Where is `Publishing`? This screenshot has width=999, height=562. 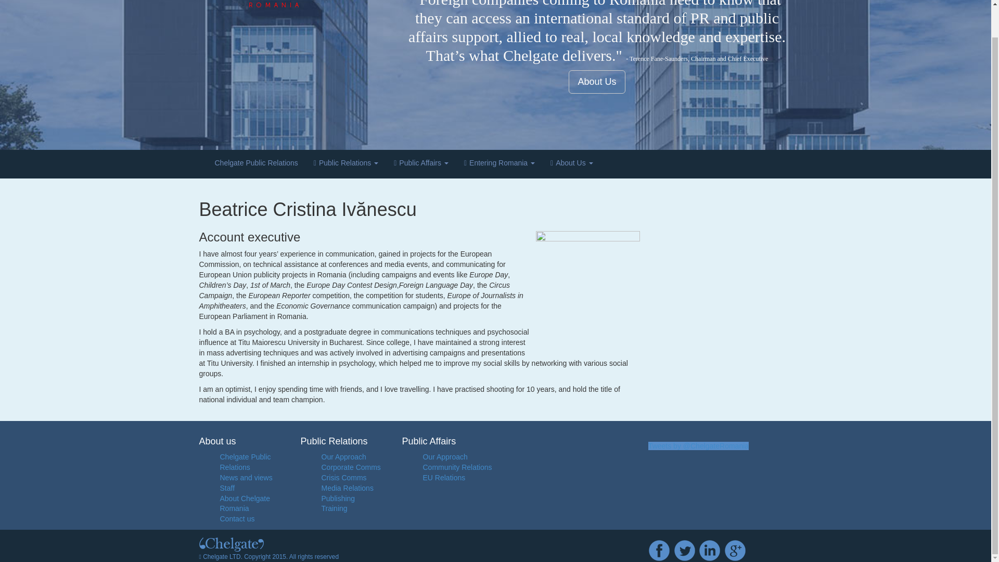 Publishing is located at coordinates (338, 499).